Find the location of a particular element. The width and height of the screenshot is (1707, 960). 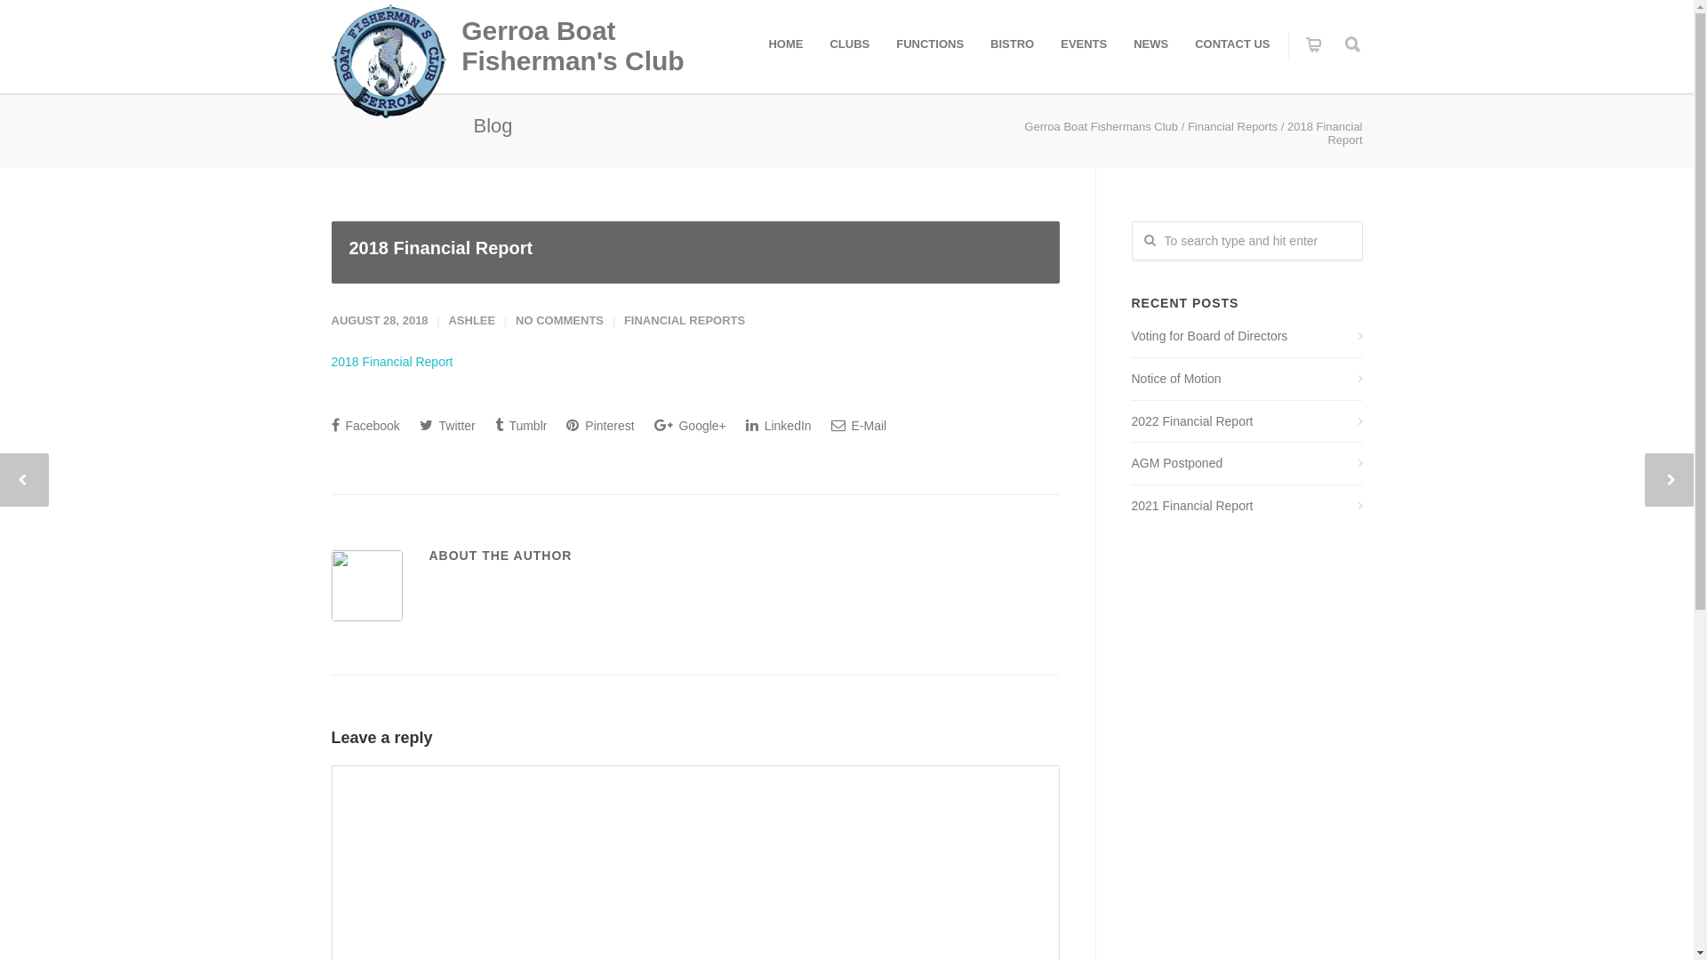

NEWS is located at coordinates (1150, 44).